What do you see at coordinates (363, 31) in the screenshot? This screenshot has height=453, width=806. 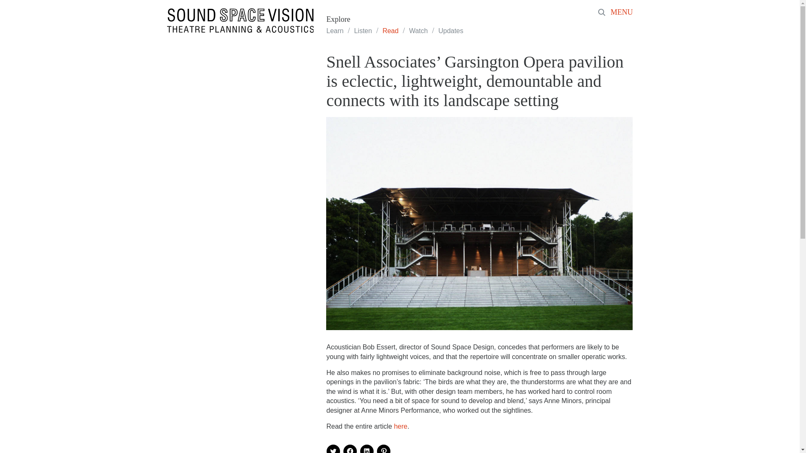 I see `Listen` at bounding box center [363, 31].